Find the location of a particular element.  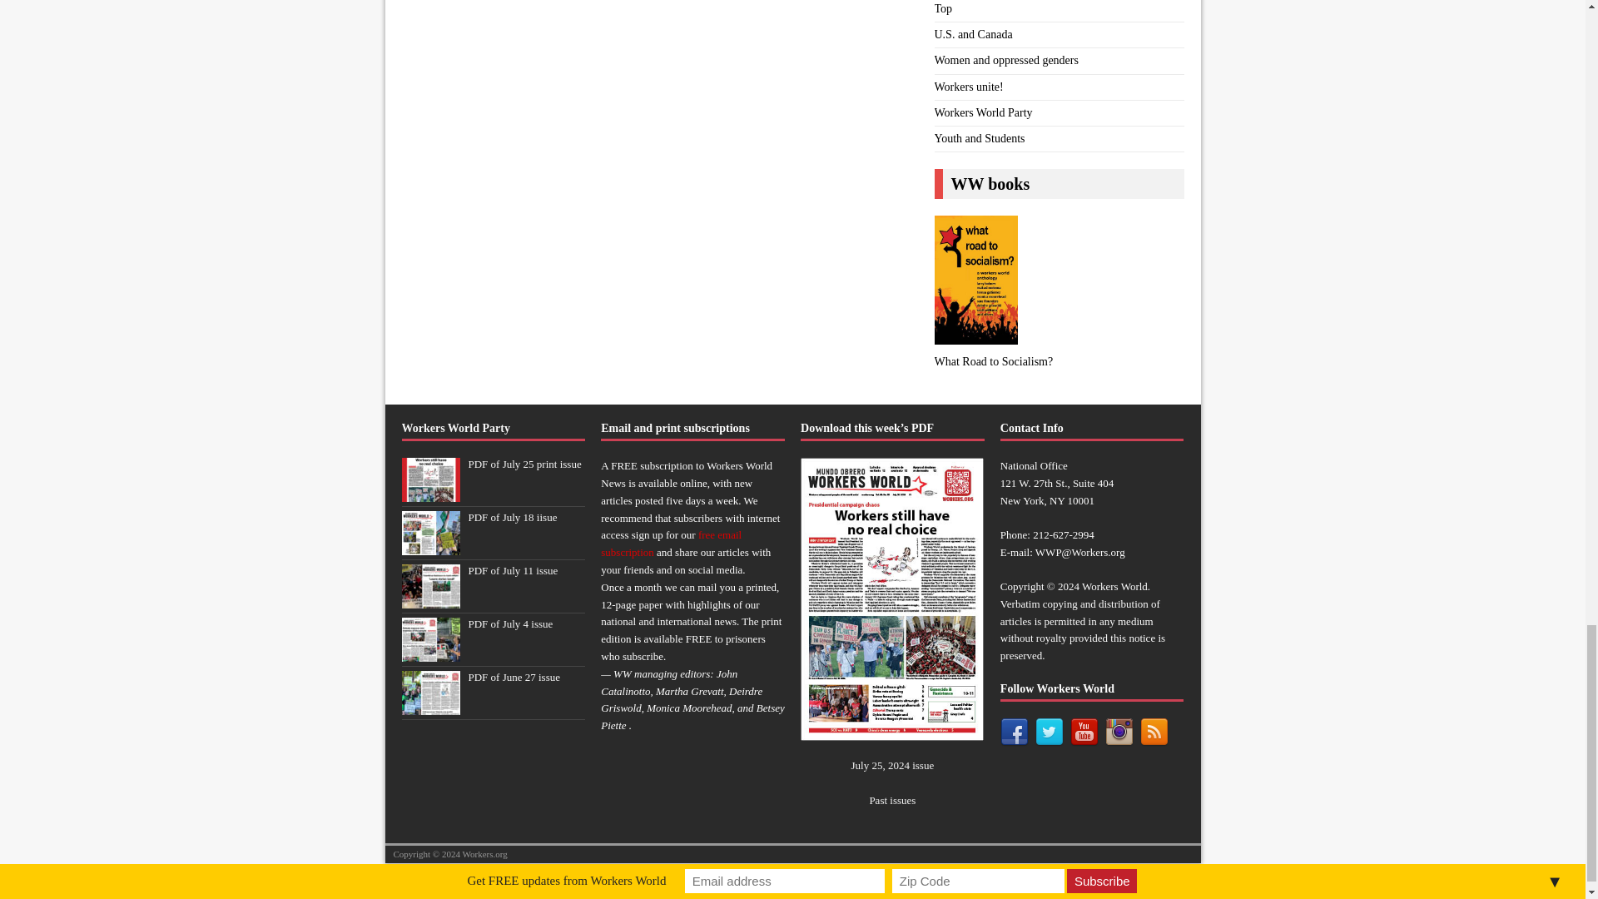

PDF of July 25 print issue is located at coordinates (429, 493).